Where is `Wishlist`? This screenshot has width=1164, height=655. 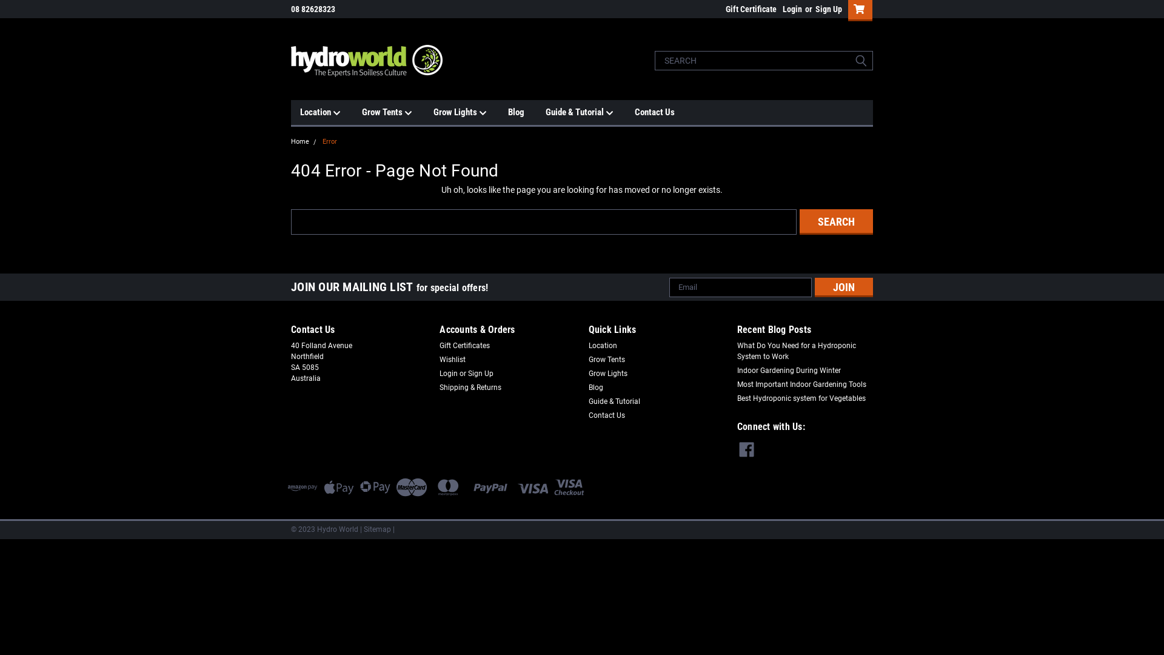
Wishlist is located at coordinates (452, 360).